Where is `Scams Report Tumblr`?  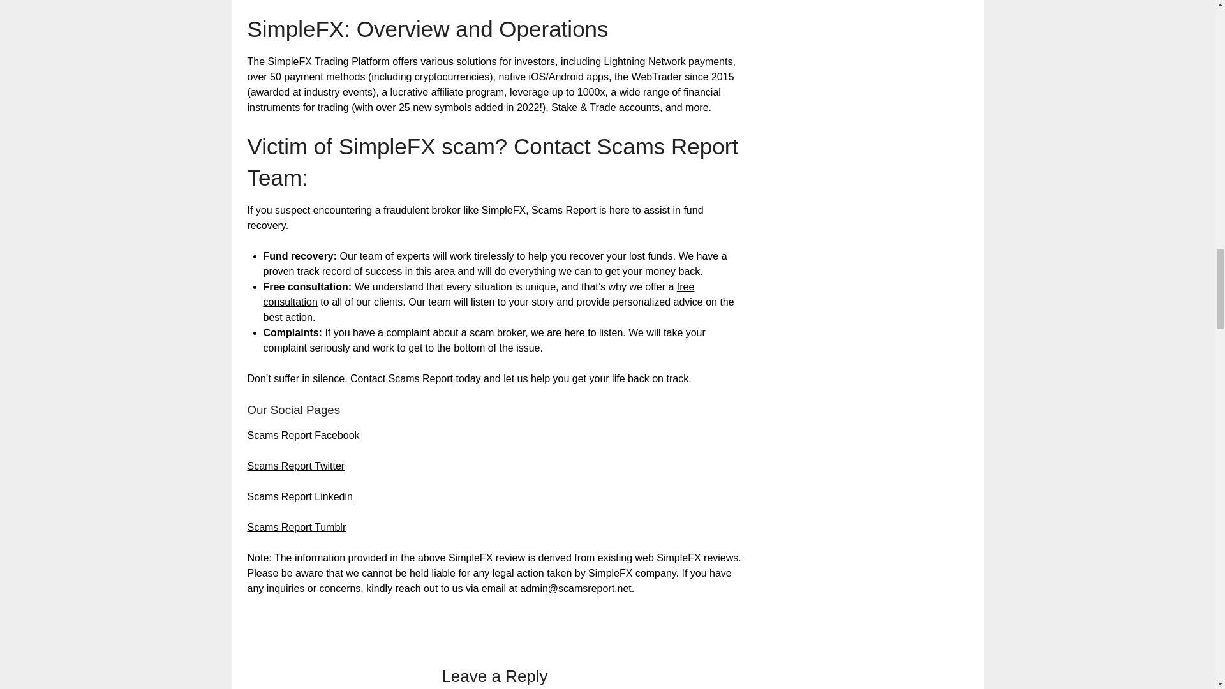
Scams Report Tumblr is located at coordinates (297, 527).